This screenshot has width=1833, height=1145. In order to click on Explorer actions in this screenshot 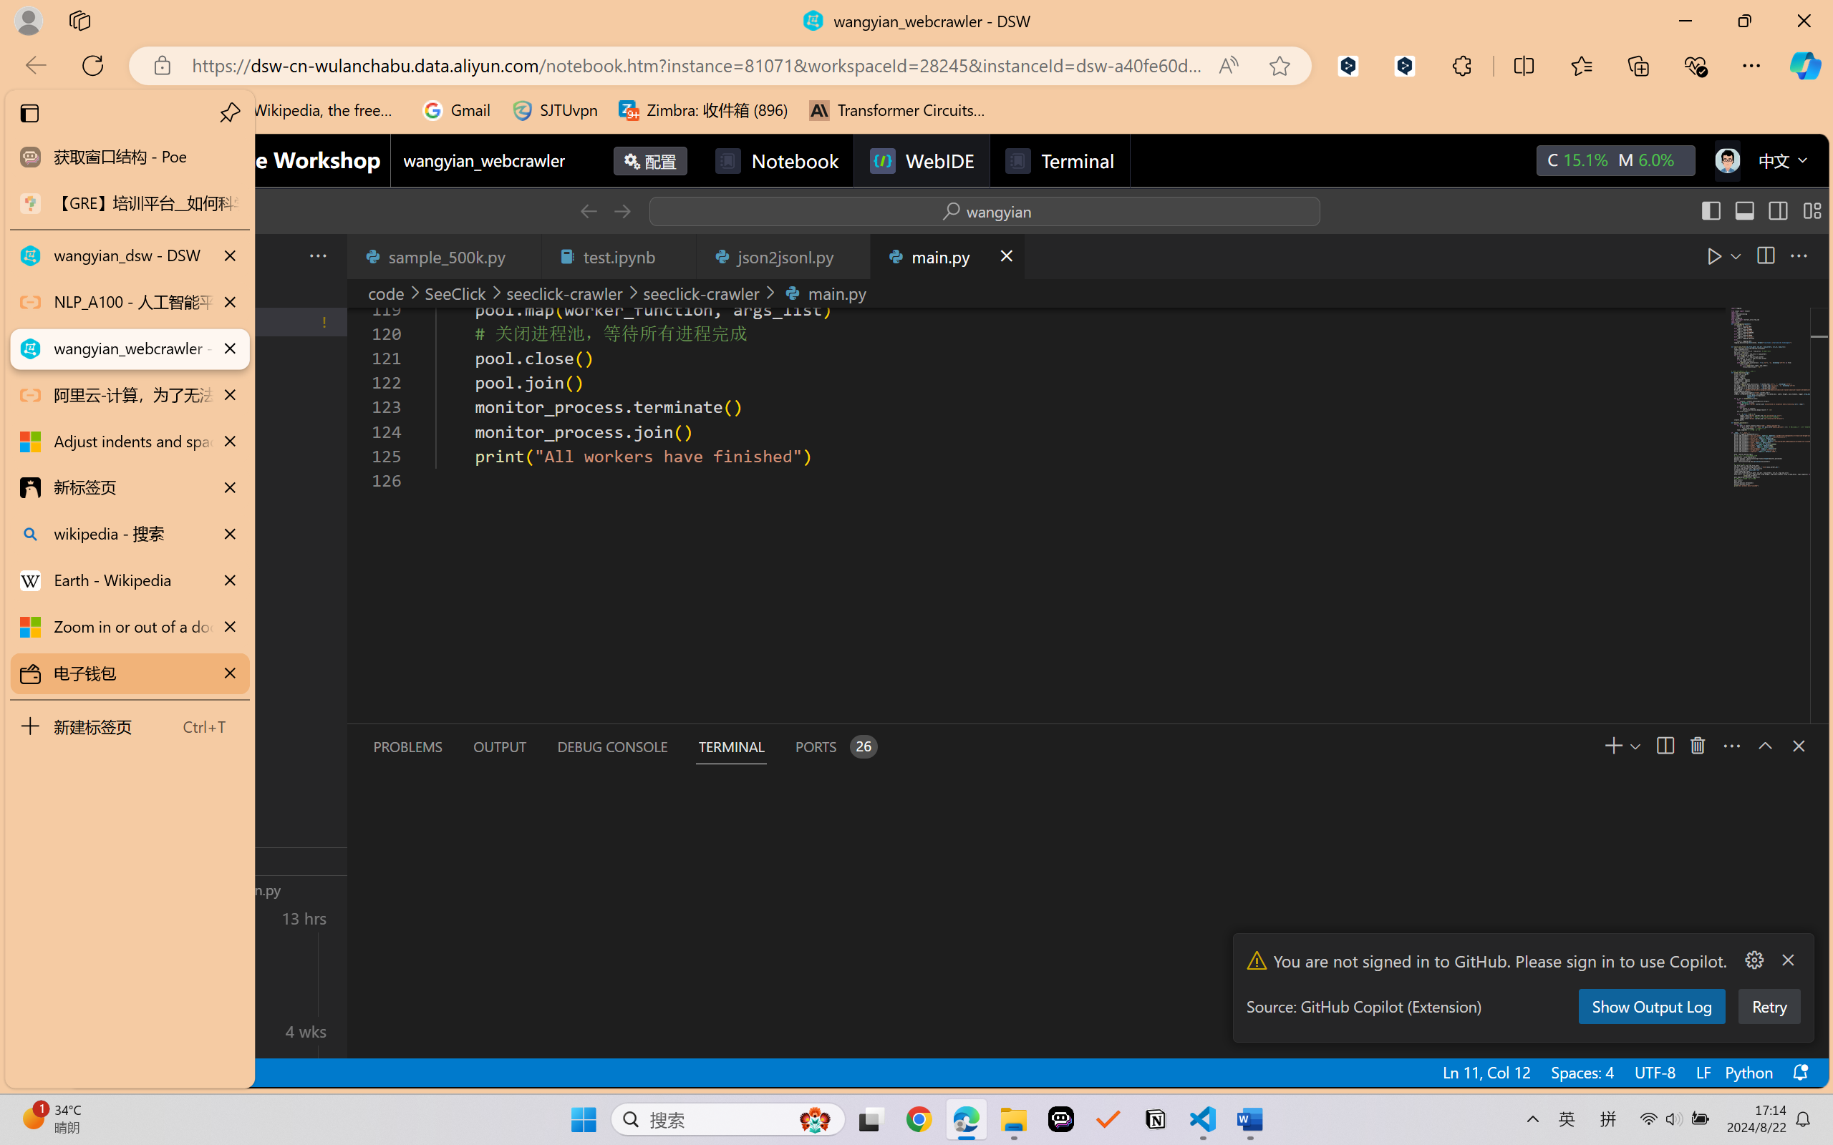, I will do `click(281, 256)`.